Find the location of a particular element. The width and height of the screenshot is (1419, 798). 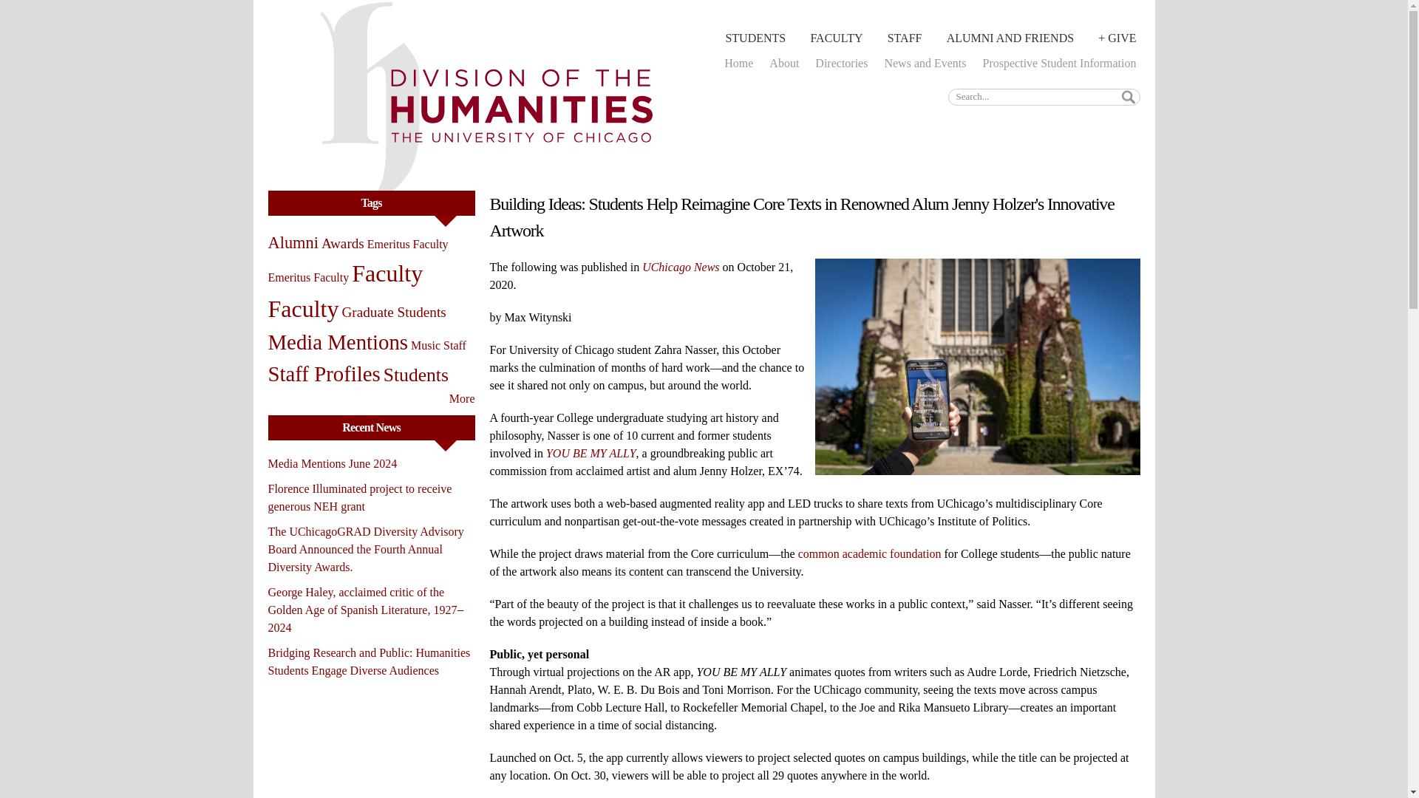

Staff Profiles is located at coordinates (324, 374).